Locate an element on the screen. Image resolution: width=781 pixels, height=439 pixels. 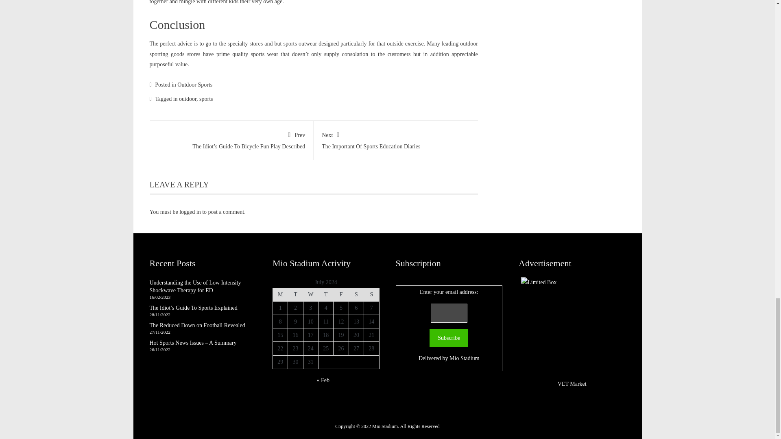
Thursday is located at coordinates (326, 294).